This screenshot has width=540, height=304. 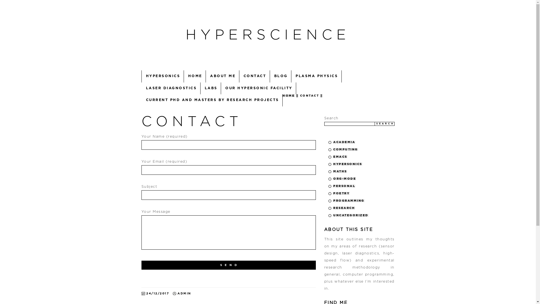 I want to click on CONTACT, so click(x=254, y=77).